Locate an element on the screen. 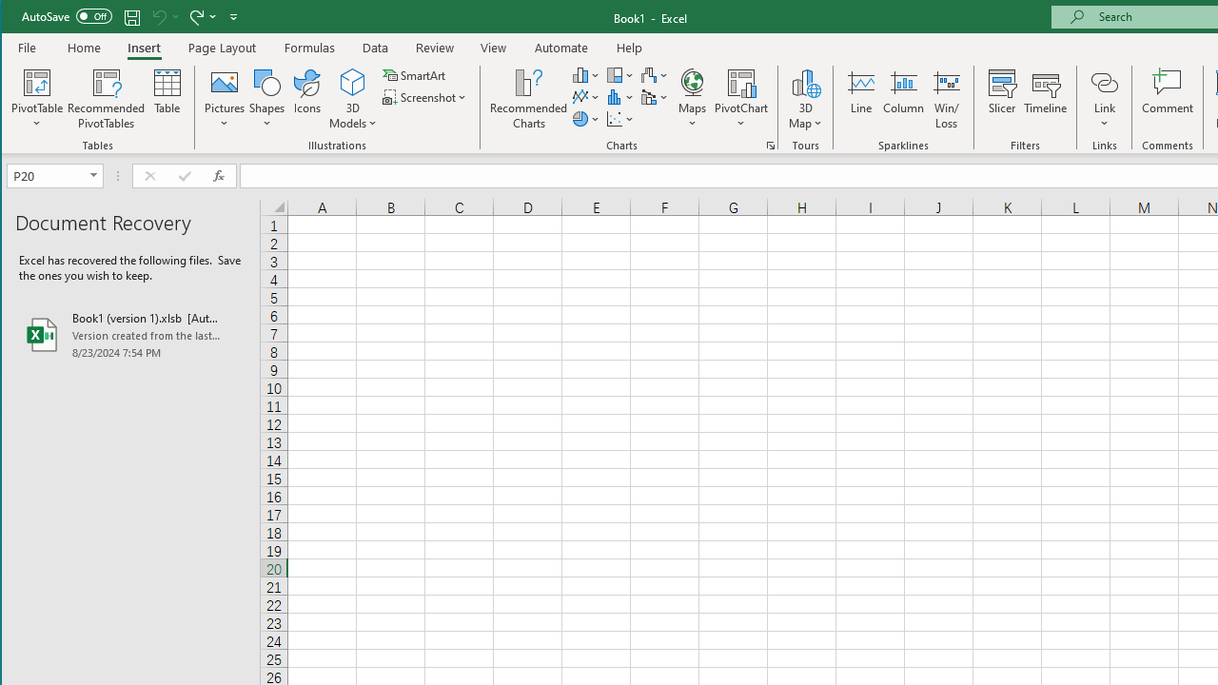 This screenshot has width=1218, height=685. PivotChart is located at coordinates (741, 82).